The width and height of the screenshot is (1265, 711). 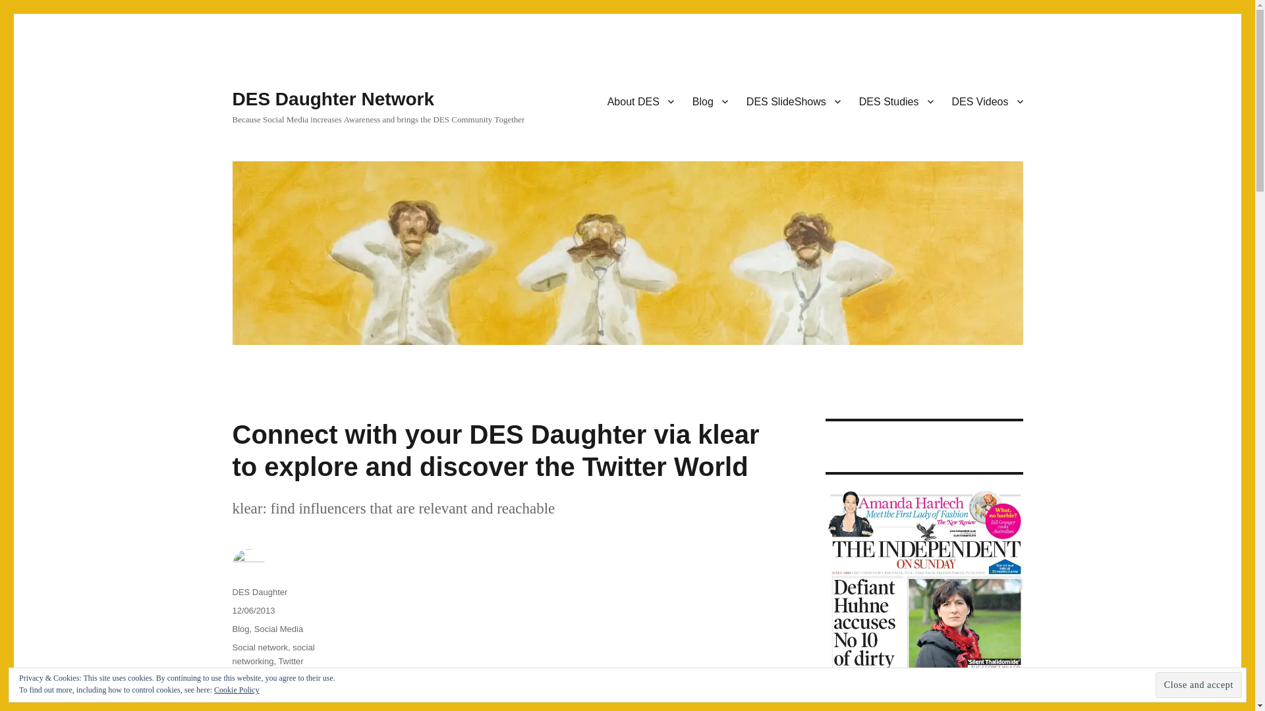 I want to click on Blog, so click(x=710, y=101).